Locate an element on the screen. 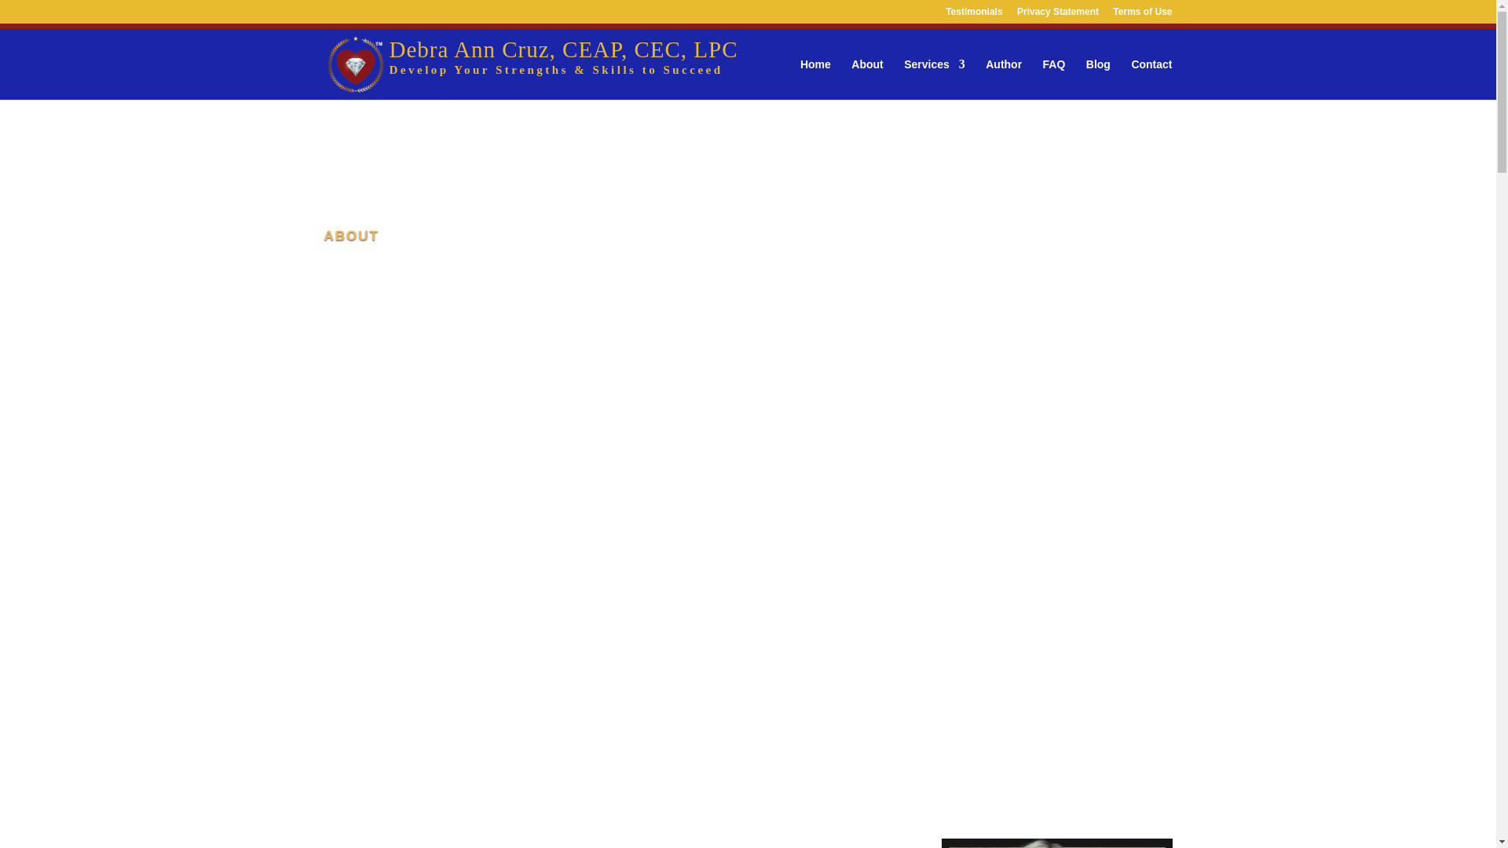 The width and height of the screenshot is (1508, 848). Privacy Statement is located at coordinates (1057, 15).